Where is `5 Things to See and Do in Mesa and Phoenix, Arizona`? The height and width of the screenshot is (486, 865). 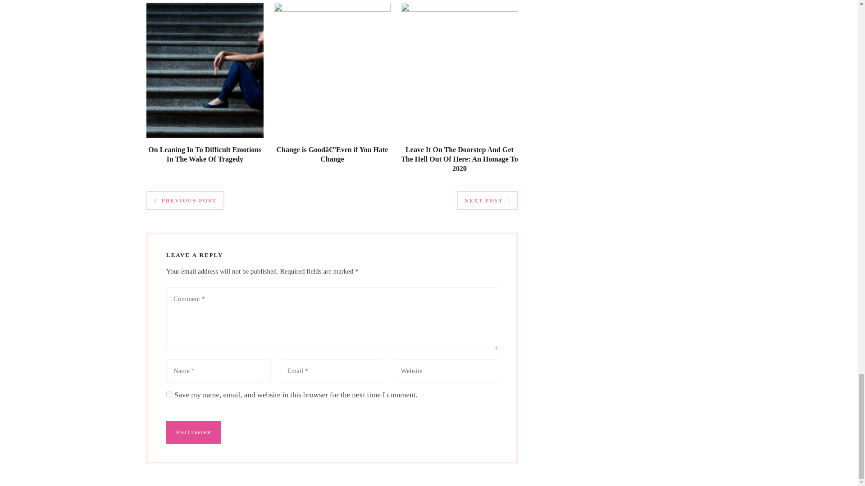
5 Things to See and Do in Mesa and Phoenix, Arizona is located at coordinates (332, 164).